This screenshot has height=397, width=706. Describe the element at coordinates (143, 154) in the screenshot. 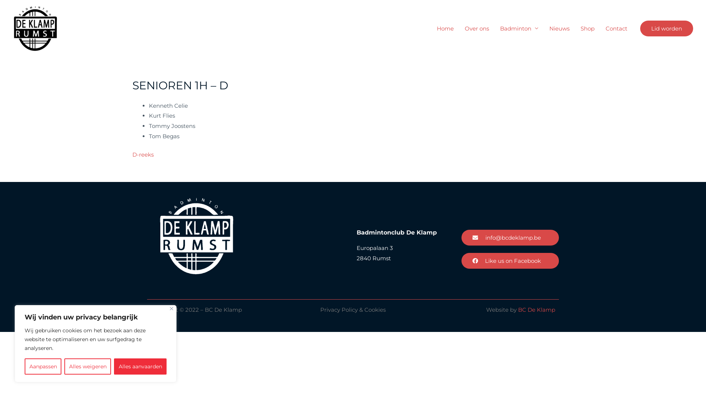

I see `D-reeks` at that location.